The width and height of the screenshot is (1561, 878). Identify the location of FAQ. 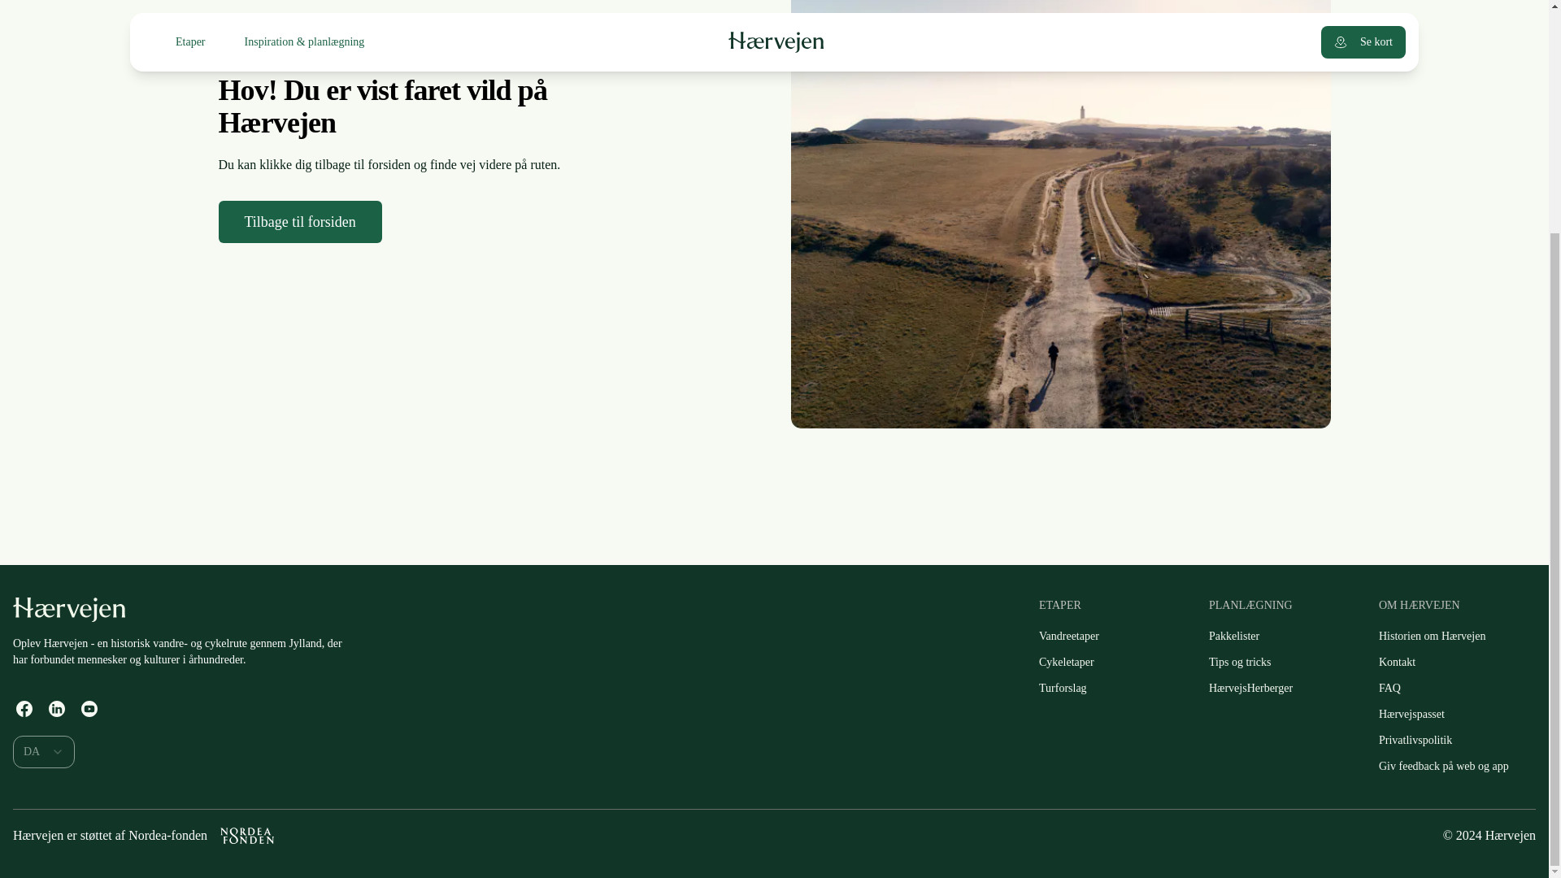
(1389, 688).